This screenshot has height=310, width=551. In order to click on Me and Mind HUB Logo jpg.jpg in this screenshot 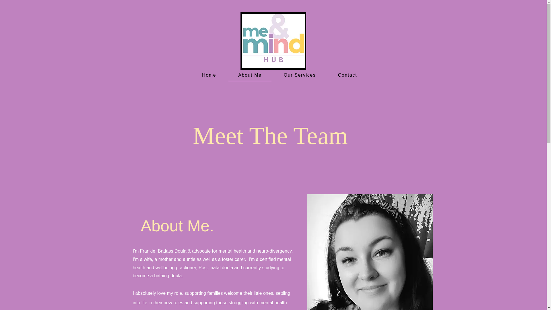, I will do `click(273, 41)`.